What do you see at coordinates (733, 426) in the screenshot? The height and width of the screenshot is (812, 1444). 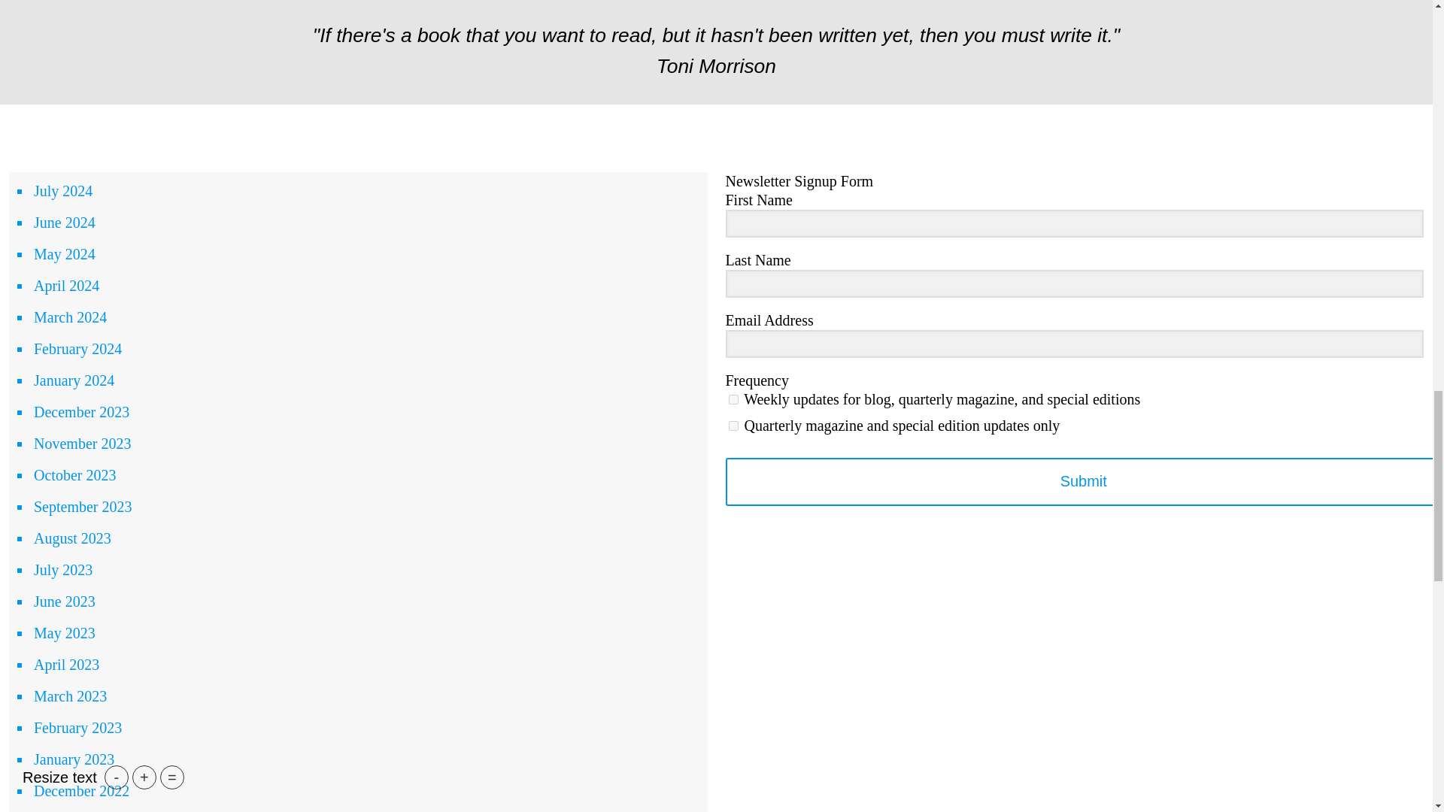 I see `fb85e3644c` at bounding box center [733, 426].